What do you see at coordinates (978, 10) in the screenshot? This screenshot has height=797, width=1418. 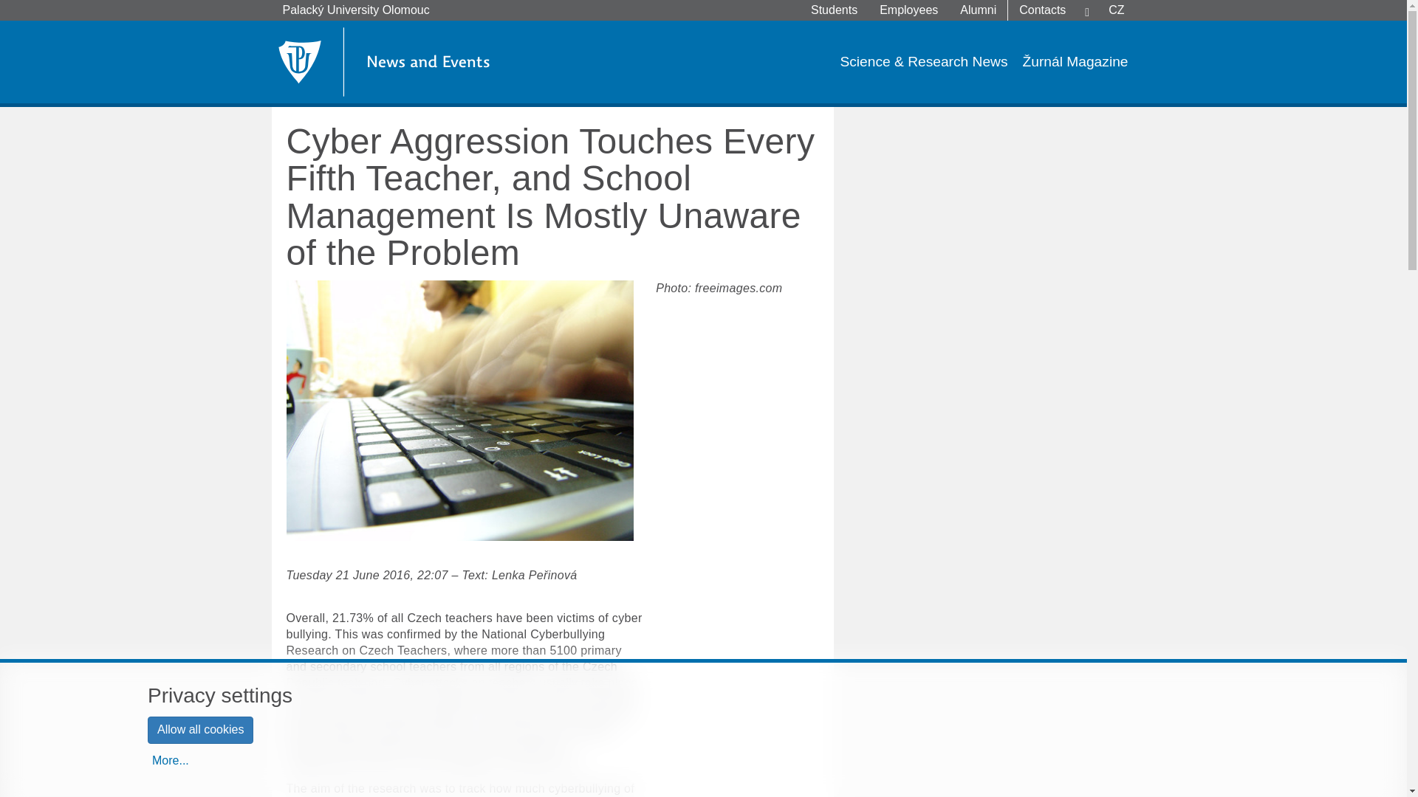 I see `Alumni` at bounding box center [978, 10].